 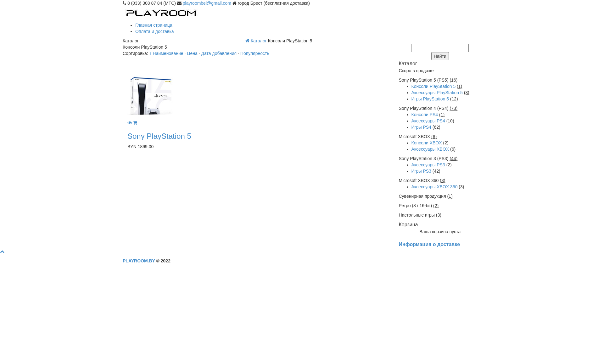 I want to click on Microsoft XBOX (8), so click(x=440, y=137).